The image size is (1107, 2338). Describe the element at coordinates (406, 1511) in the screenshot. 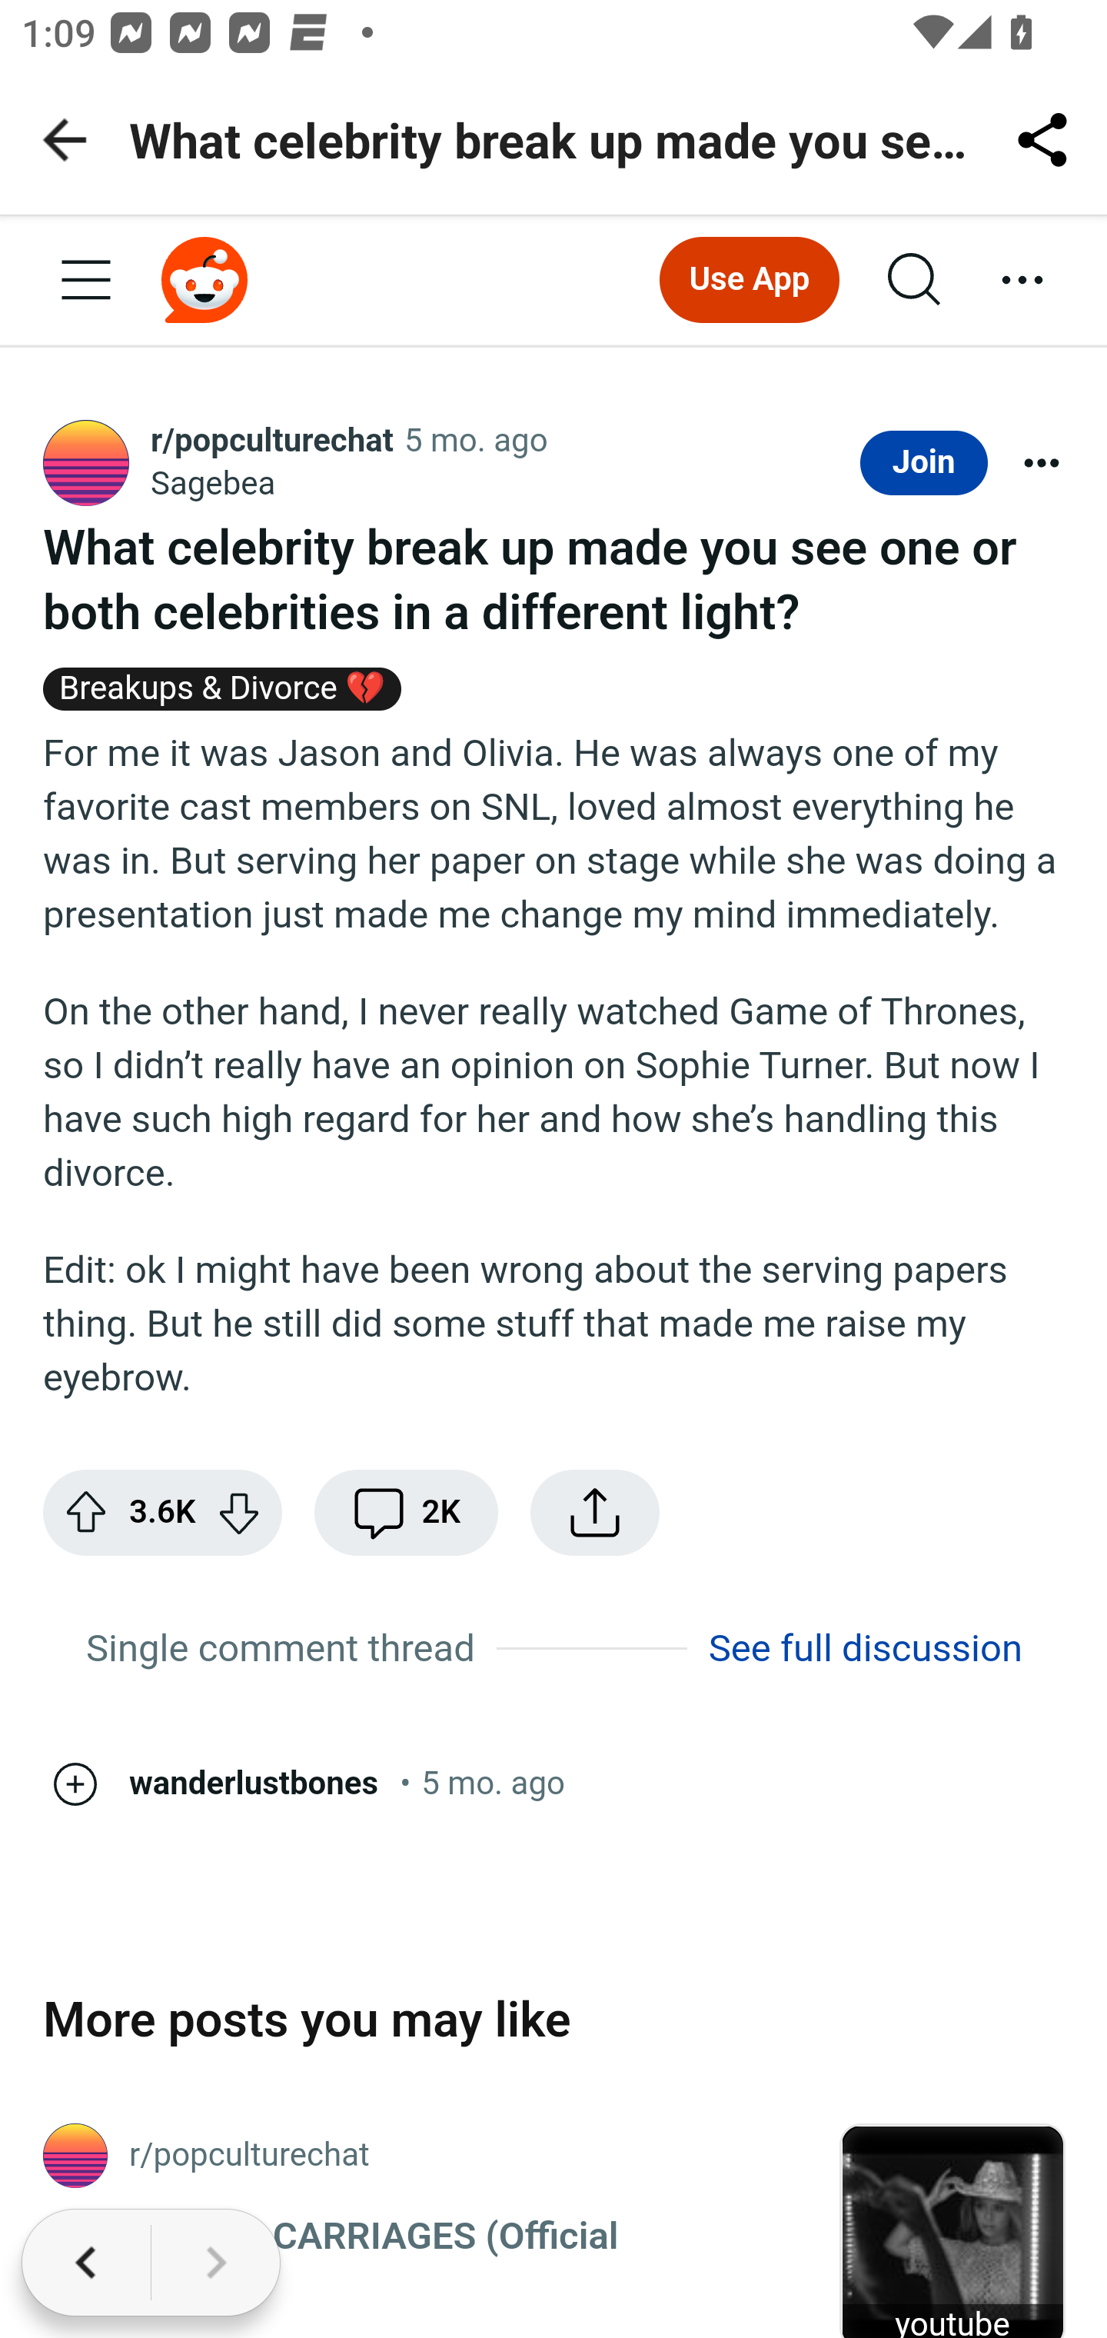

I see `2K comments` at that location.